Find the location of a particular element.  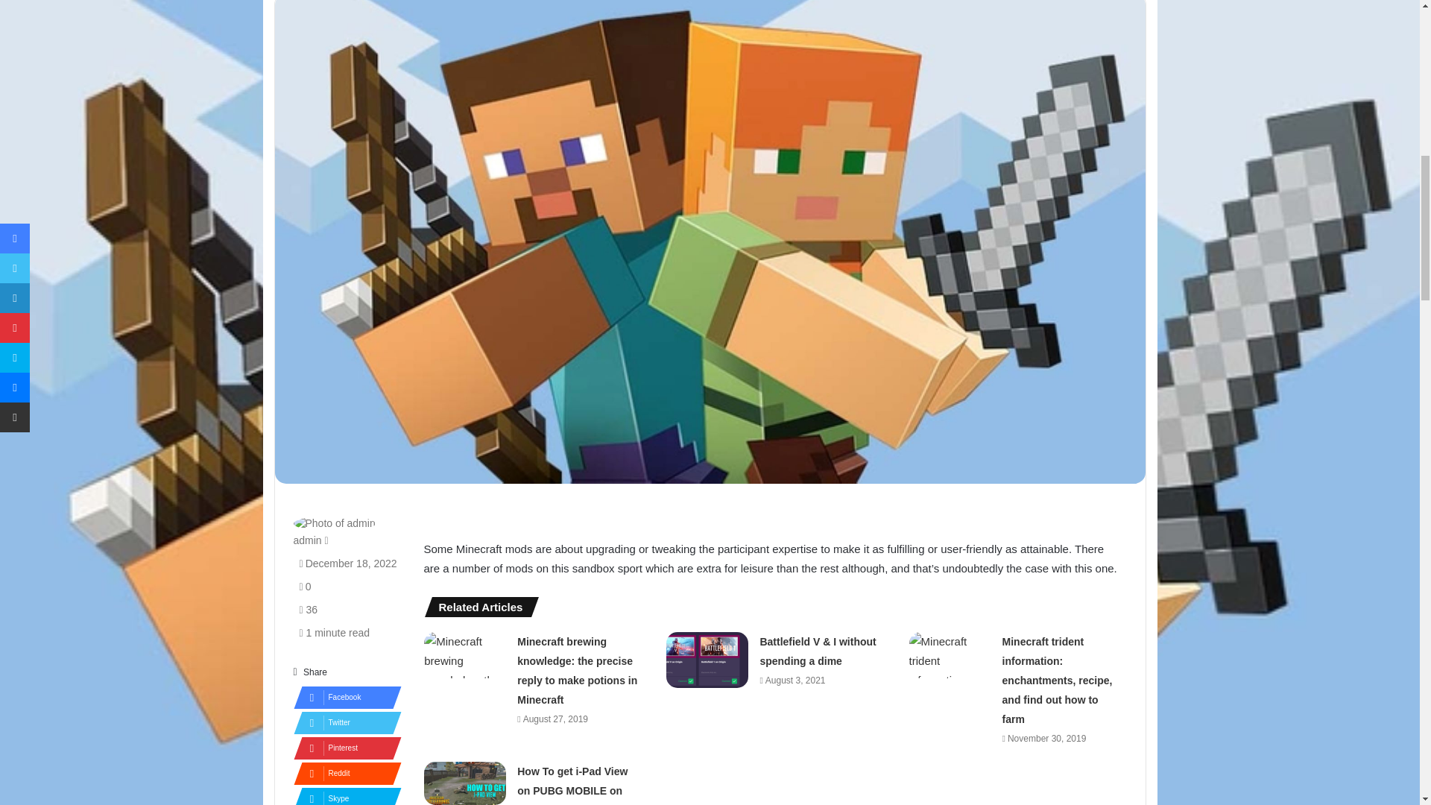

admin is located at coordinates (307, 540).